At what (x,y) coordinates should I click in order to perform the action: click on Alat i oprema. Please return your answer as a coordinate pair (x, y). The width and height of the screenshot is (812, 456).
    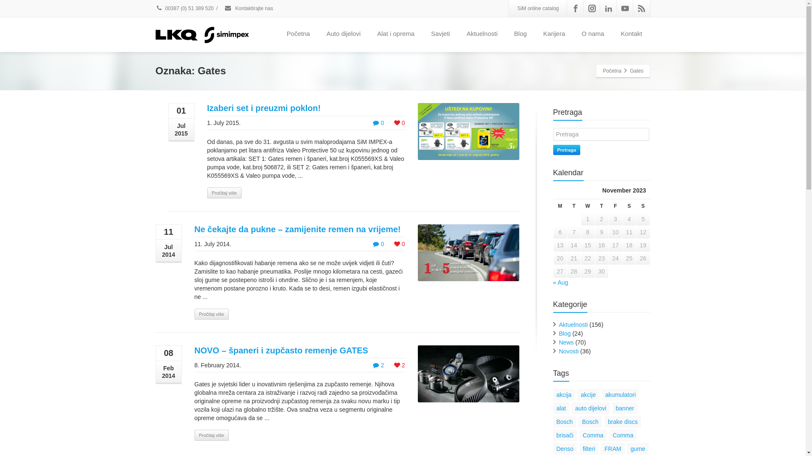
    Looking at the image, I should click on (396, 34).